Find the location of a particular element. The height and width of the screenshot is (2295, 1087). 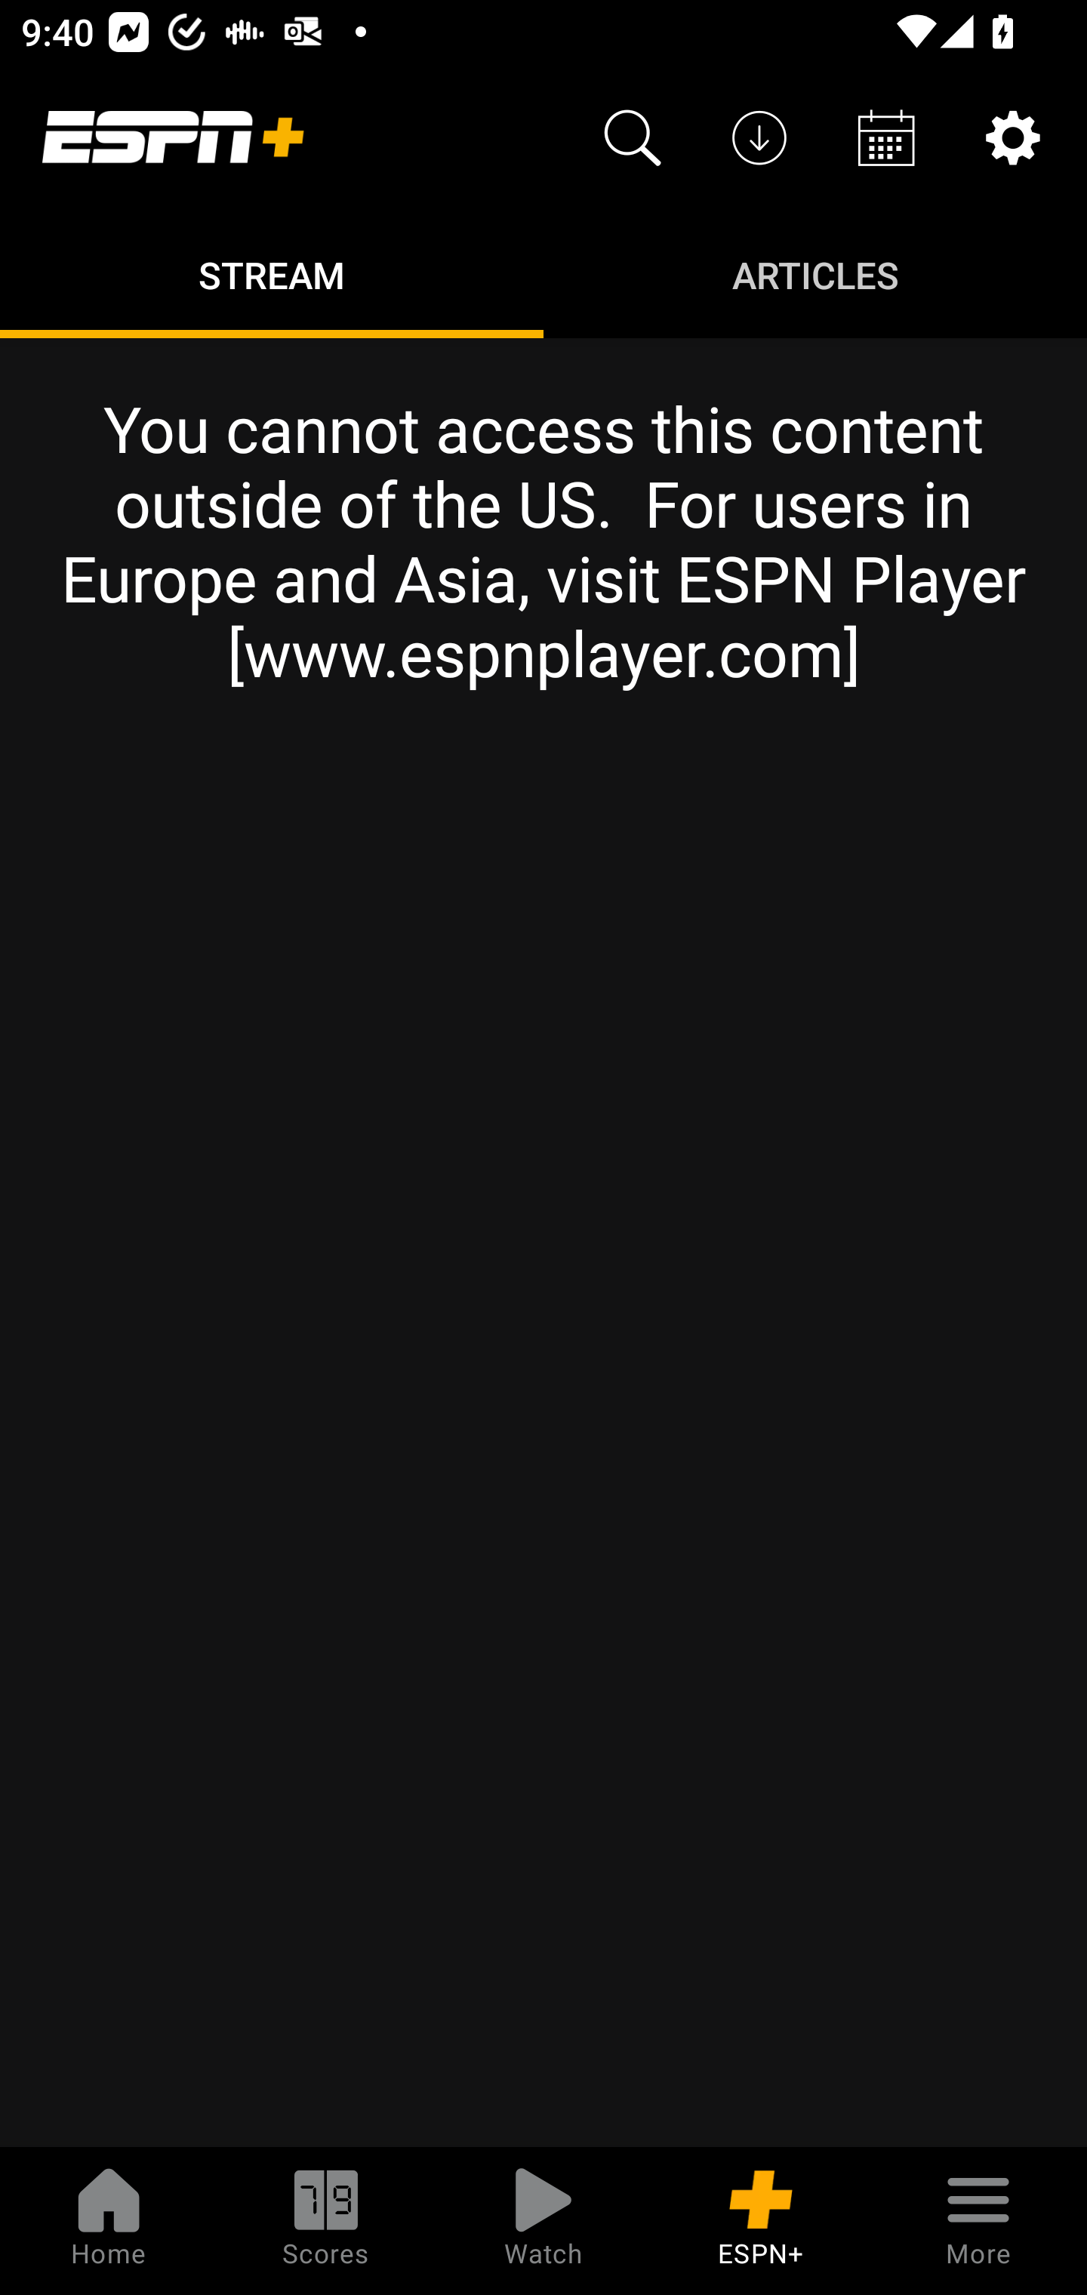

Schedule is located at coordinates (886, 137).